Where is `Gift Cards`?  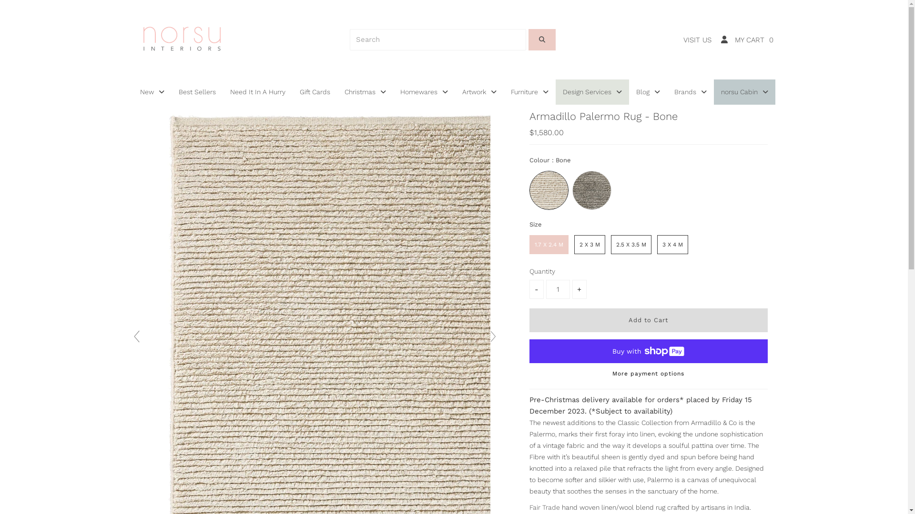
Gift Cards is located at coordinates (315, 92).